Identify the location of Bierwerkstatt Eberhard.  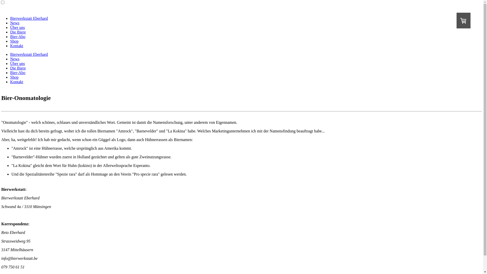
(29, 54).